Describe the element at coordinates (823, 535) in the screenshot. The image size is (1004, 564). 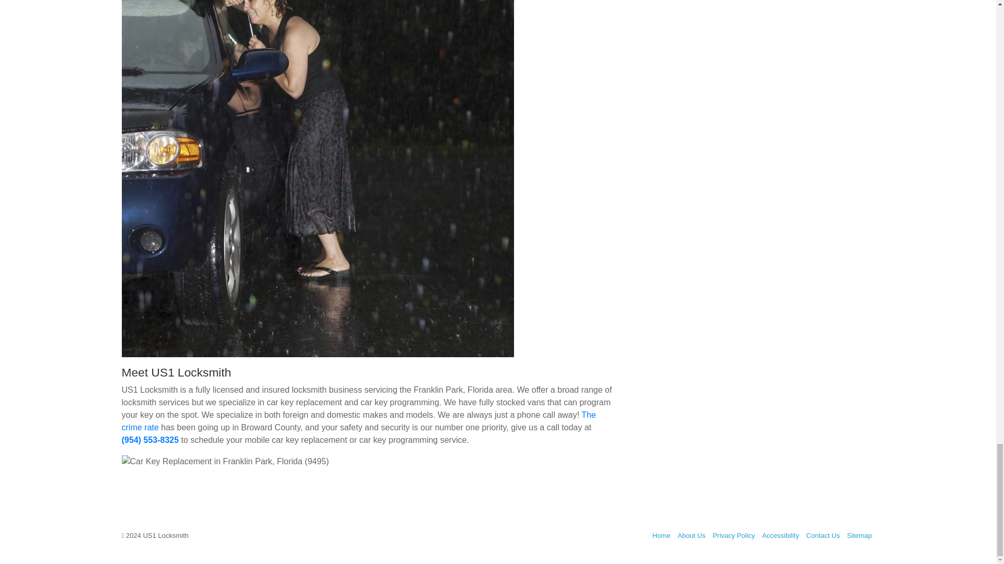
I see `Contact Us` at that location.